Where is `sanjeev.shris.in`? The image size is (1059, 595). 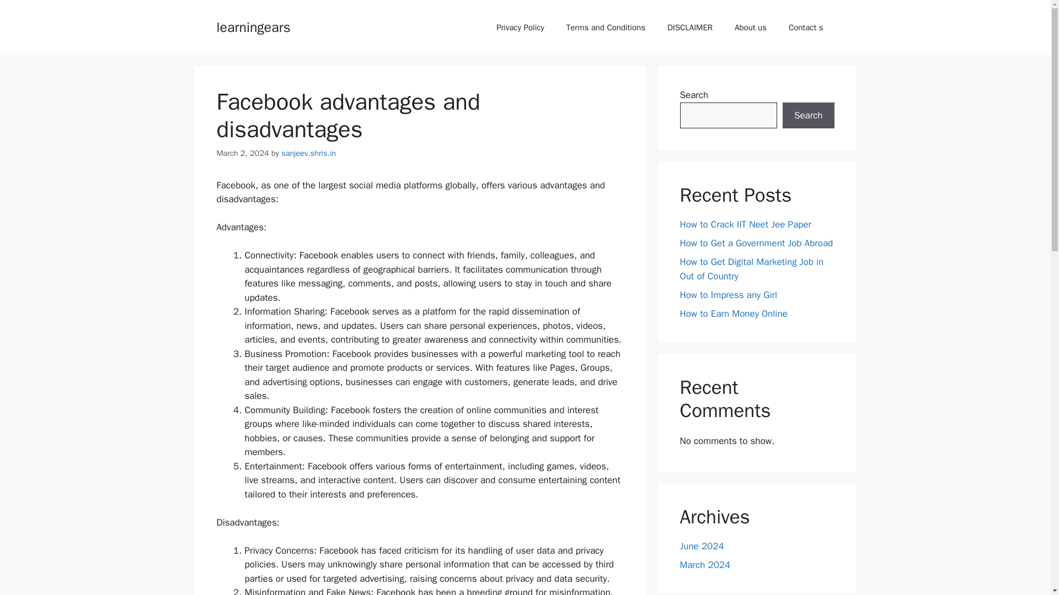 sanjeev.shris.in is located at coordinates (308, 153).